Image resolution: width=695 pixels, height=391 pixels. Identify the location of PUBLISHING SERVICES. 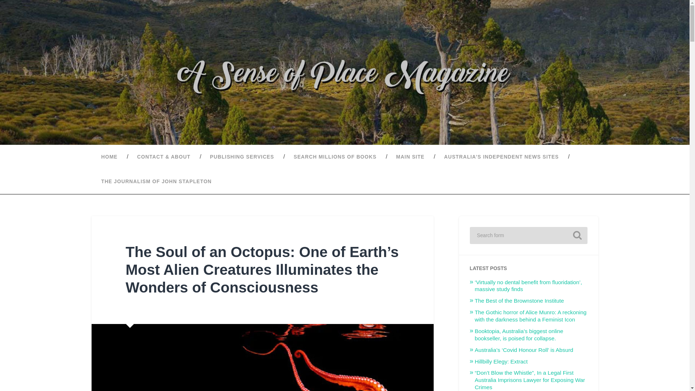
(242, 157).